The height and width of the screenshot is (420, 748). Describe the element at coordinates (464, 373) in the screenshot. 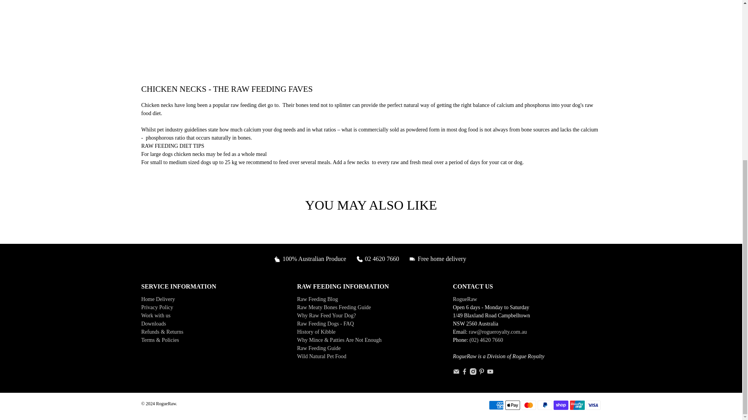

I see `RogueRaw on Facebook` at that location.